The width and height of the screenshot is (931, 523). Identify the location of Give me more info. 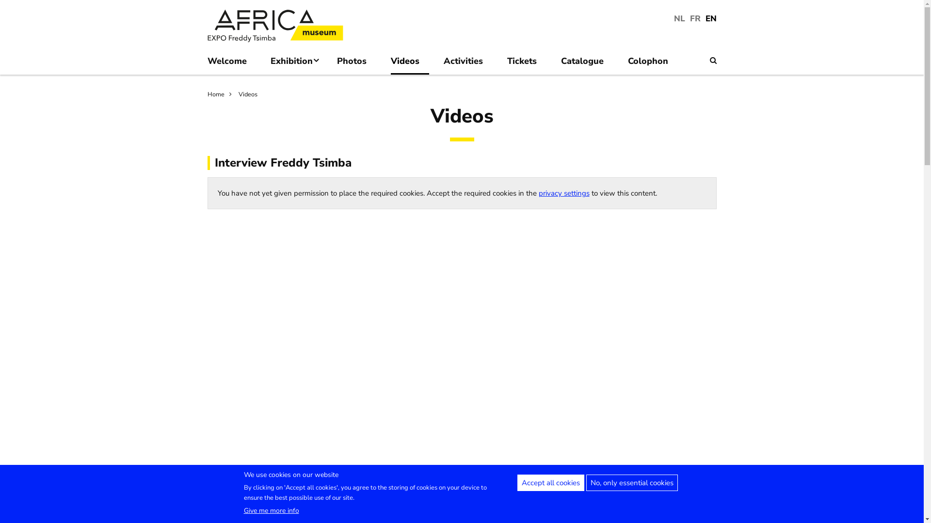
(271, 510).